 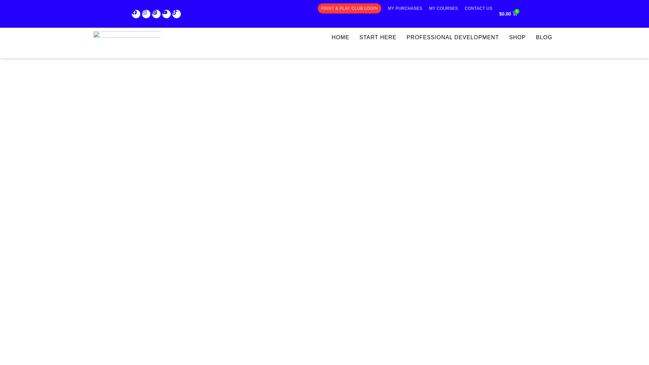 I want to click on MY COURSES, so click(x=443, y=8).